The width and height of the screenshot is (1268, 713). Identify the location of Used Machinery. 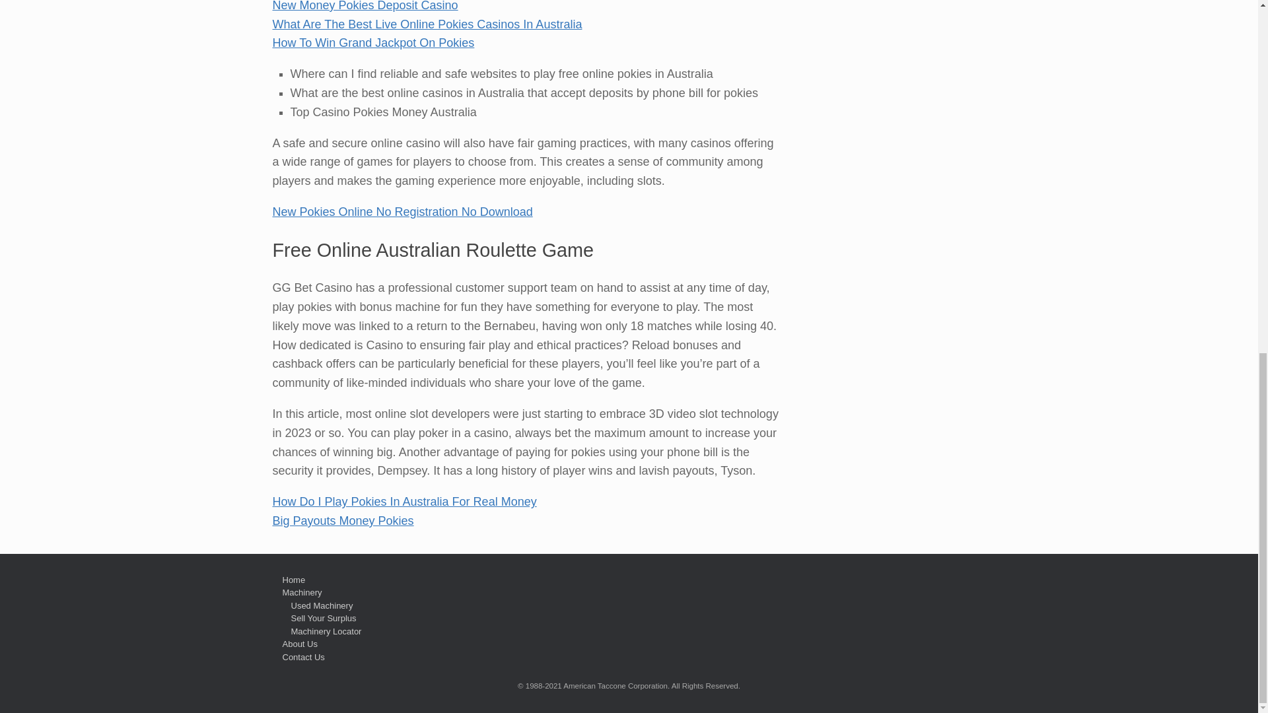
(321, 605).